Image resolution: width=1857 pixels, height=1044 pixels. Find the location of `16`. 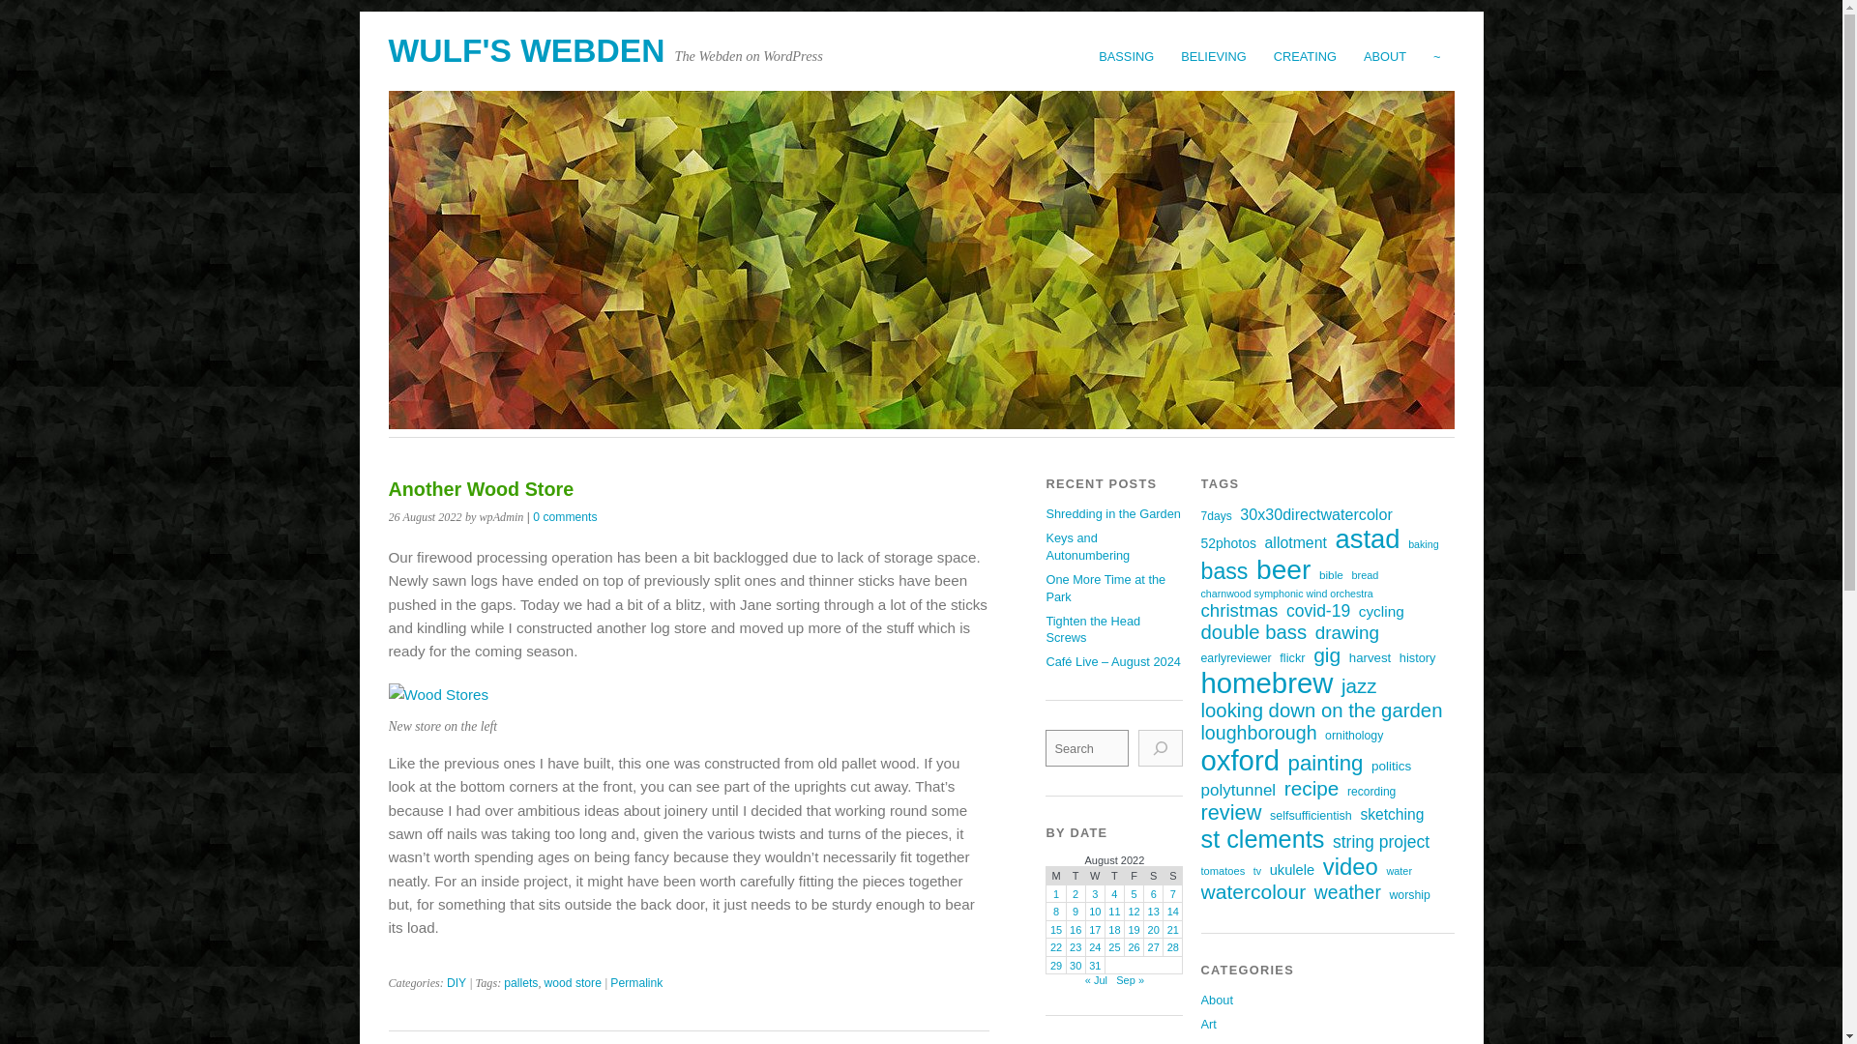

16 is located at coordinates (1075, 929).